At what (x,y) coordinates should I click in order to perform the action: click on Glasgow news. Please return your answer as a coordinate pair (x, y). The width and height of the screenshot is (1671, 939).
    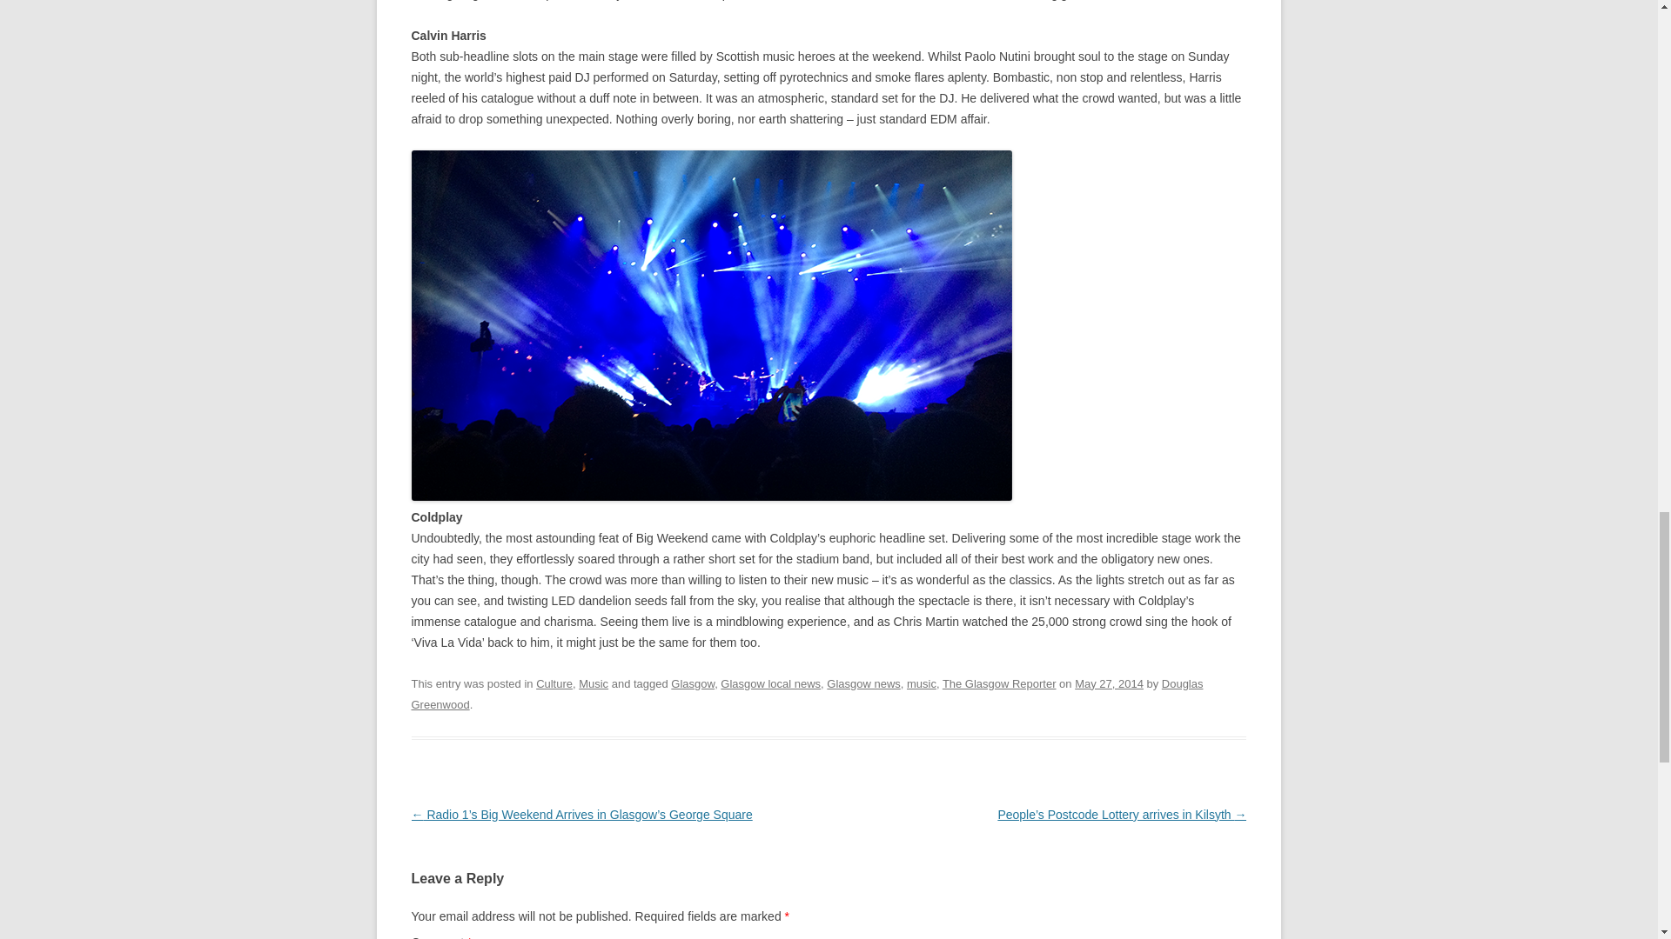
    Looking at the image, I should click on (863, 683).